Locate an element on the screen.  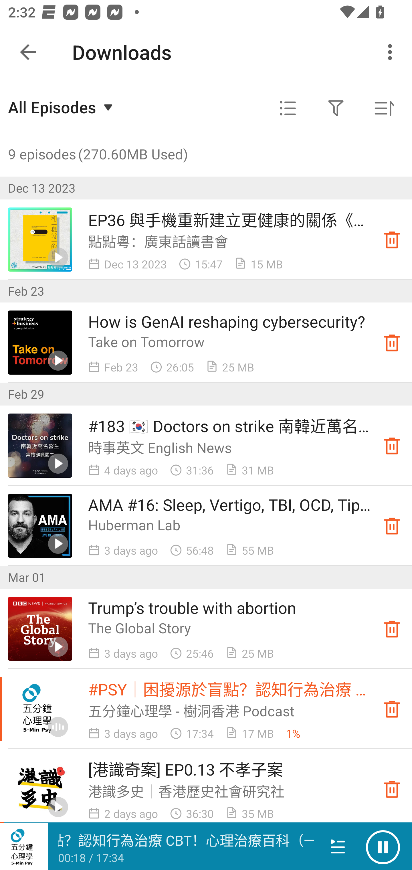
Downloaded is located at coordinates (392, 240).